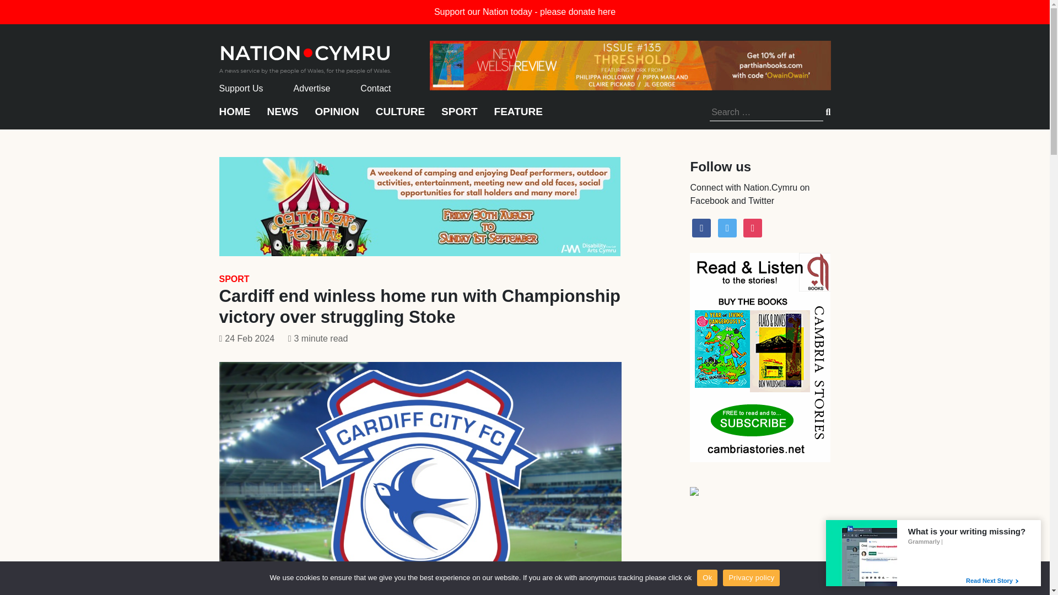 This screenshot has height=595, width=1058. Describe the element at coordinates (458, 117) in the screenshot. I see `SPORT` at that location.